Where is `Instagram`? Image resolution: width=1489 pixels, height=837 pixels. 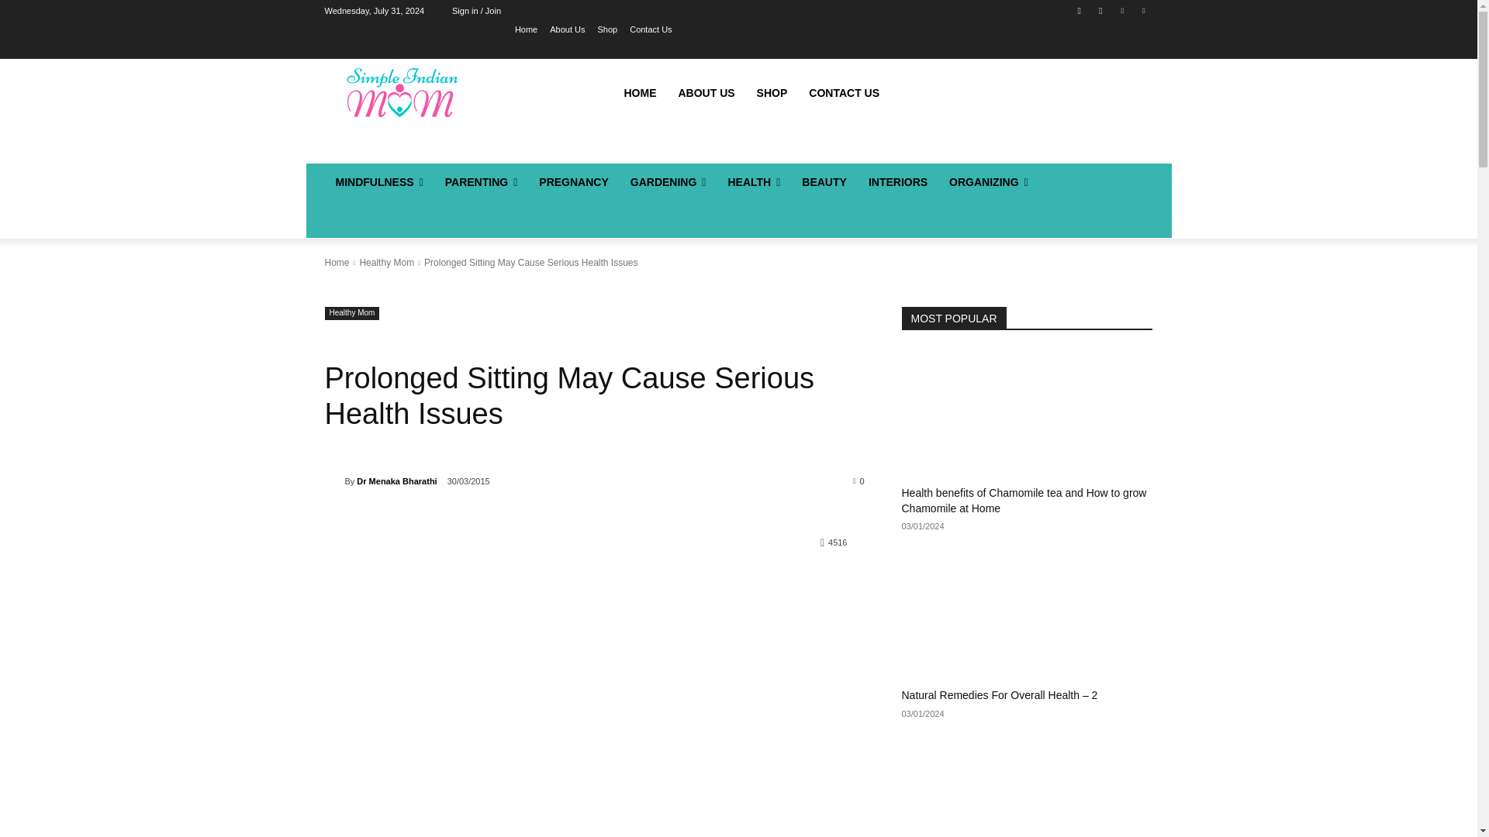 Instagram is located at coordinates (1100, 10).